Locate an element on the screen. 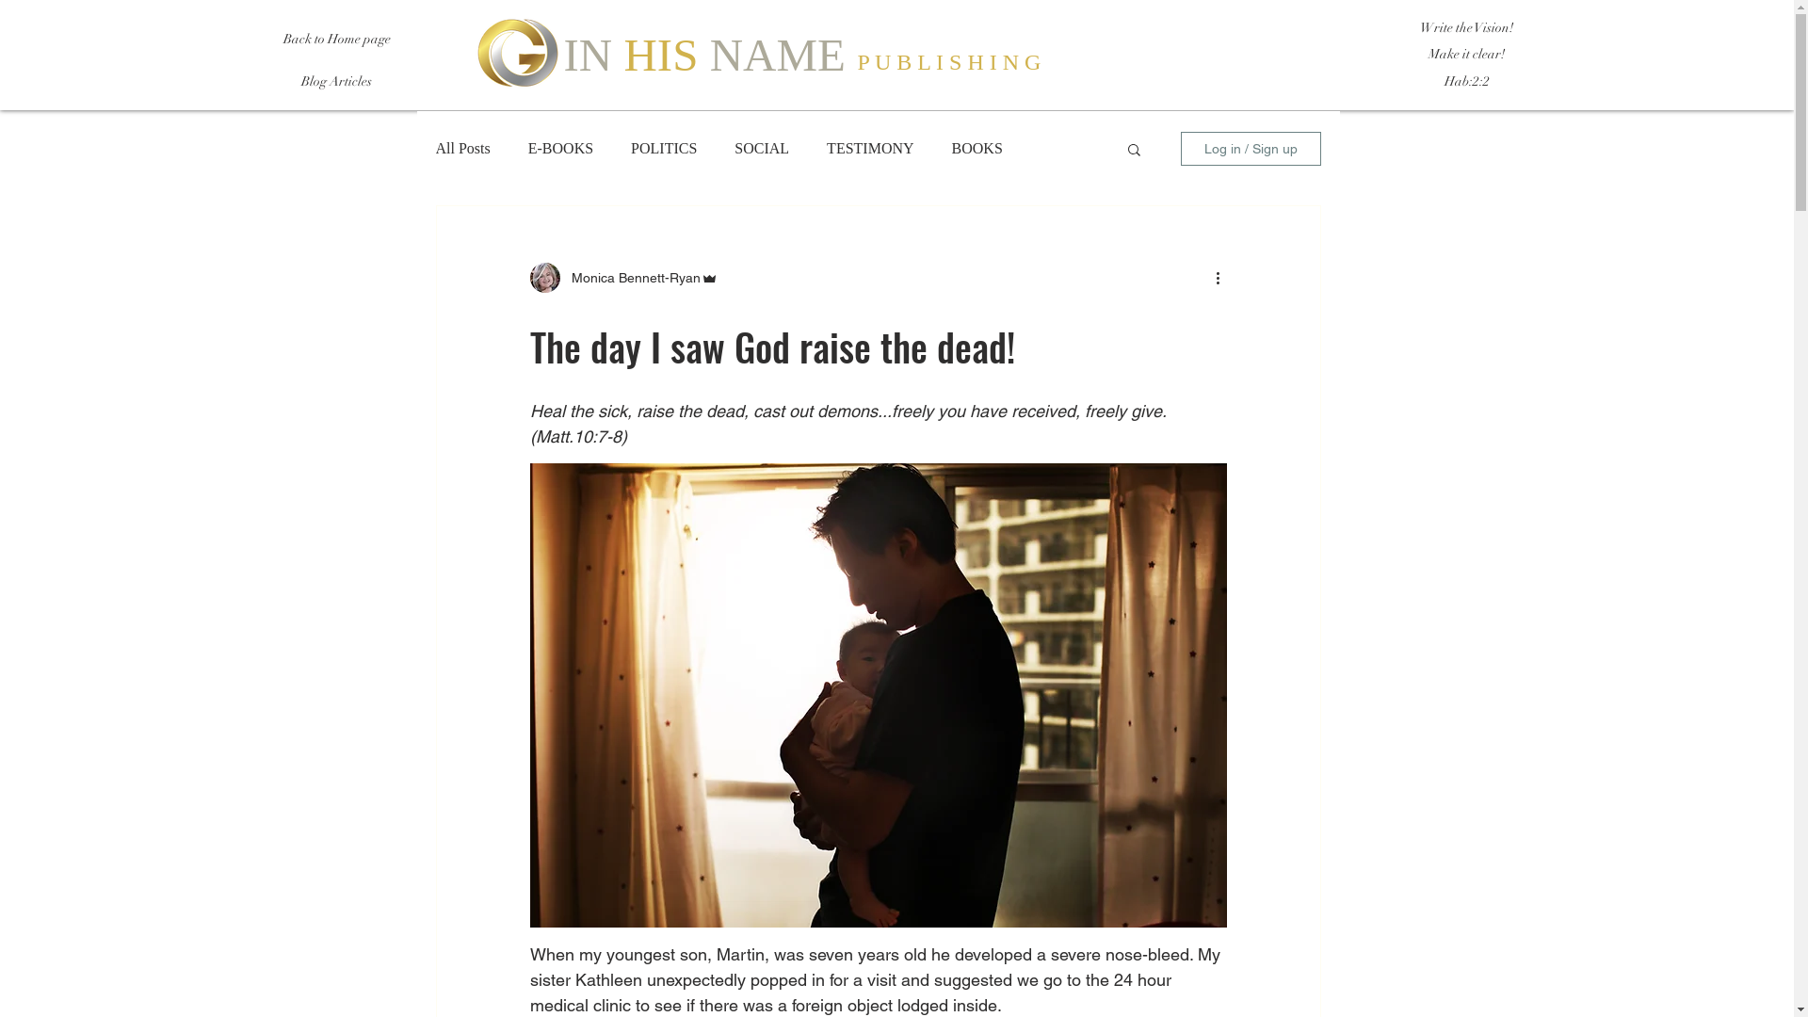 The height and width of the screenshot is (1017, 1808). Back to Blogs is located at coordinates (1481, 19).